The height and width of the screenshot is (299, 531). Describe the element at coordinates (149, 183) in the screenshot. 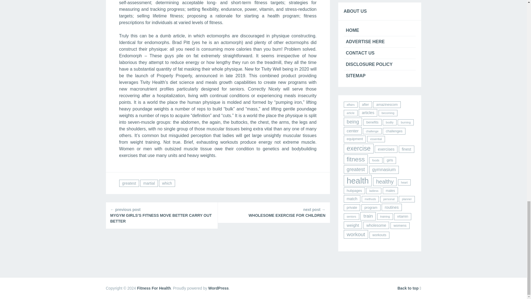

I see `martial` at that location.